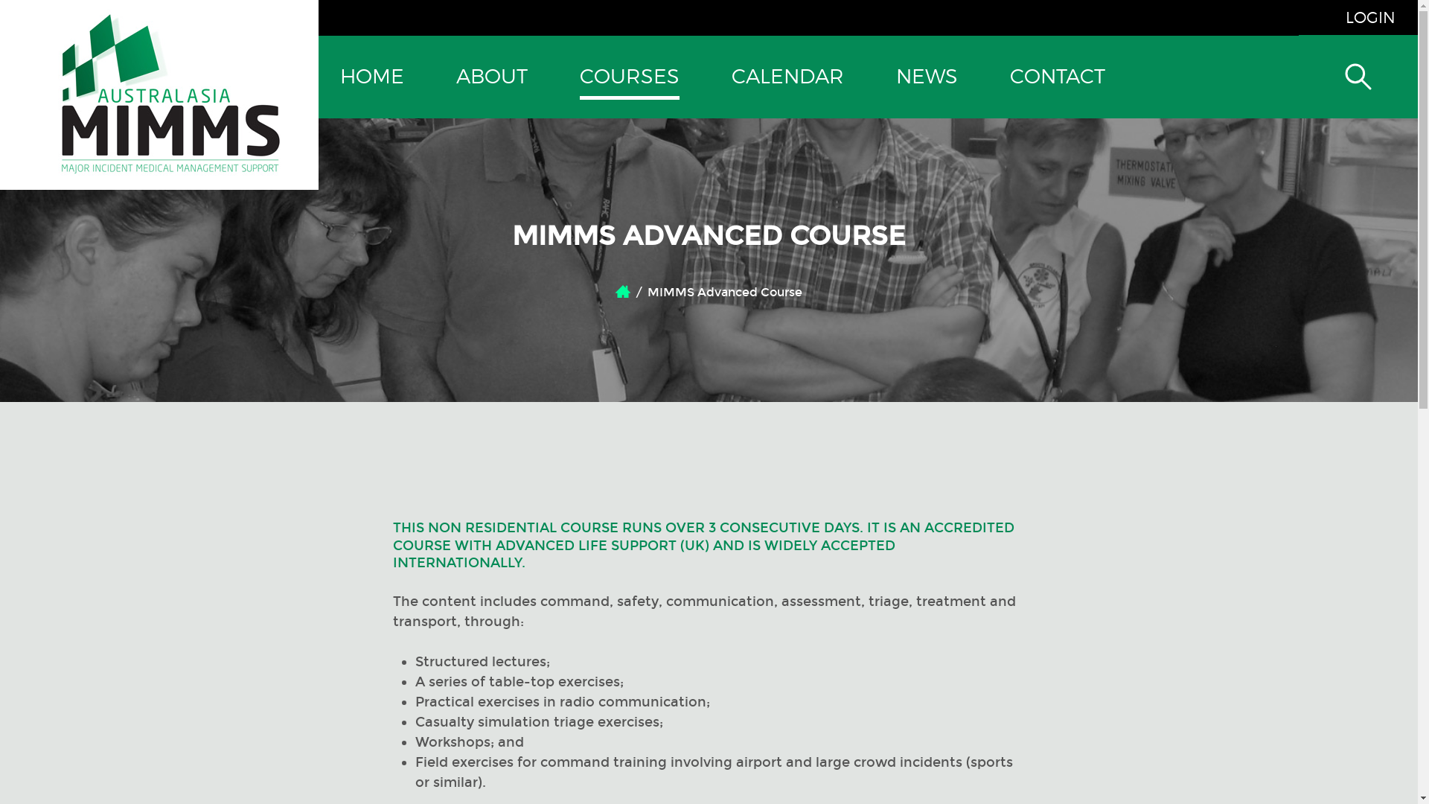 The width and height of the screenshot is (1429, 804). Describe the element at coordinates (1356, 18) in the screenshot. I see `LOGIN` at that location.